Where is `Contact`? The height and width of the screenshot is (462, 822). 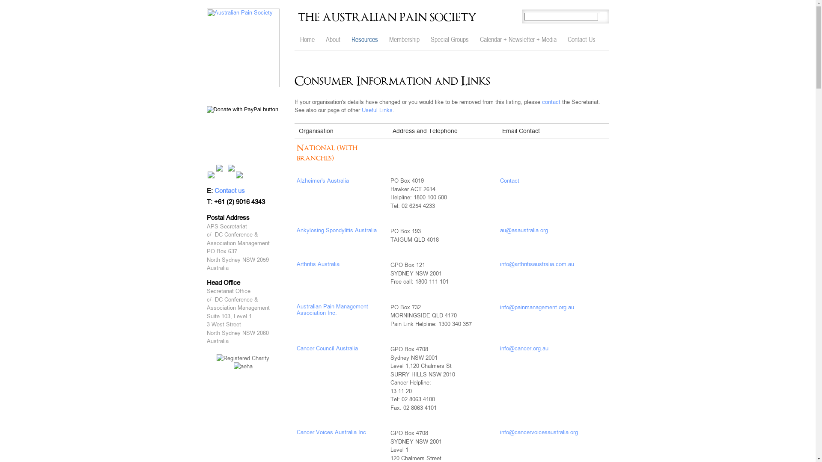 Contact is located at coordinates (509, 181).